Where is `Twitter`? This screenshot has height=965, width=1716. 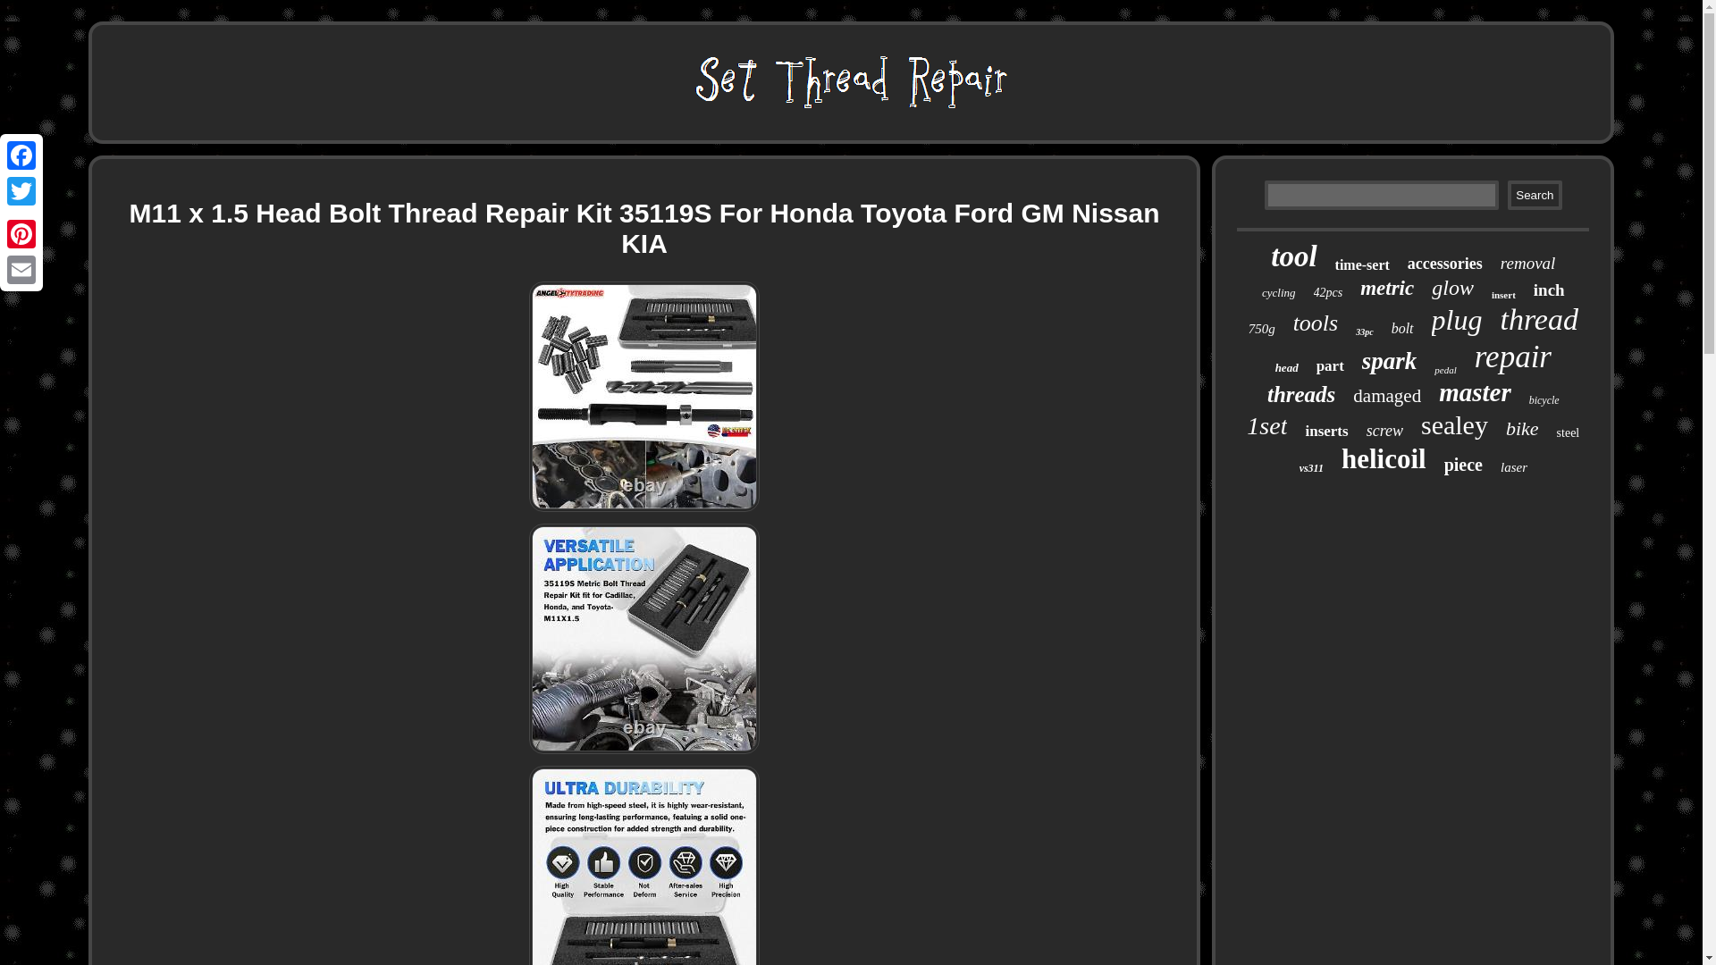
Twitter is located at coordinates (21, 191).